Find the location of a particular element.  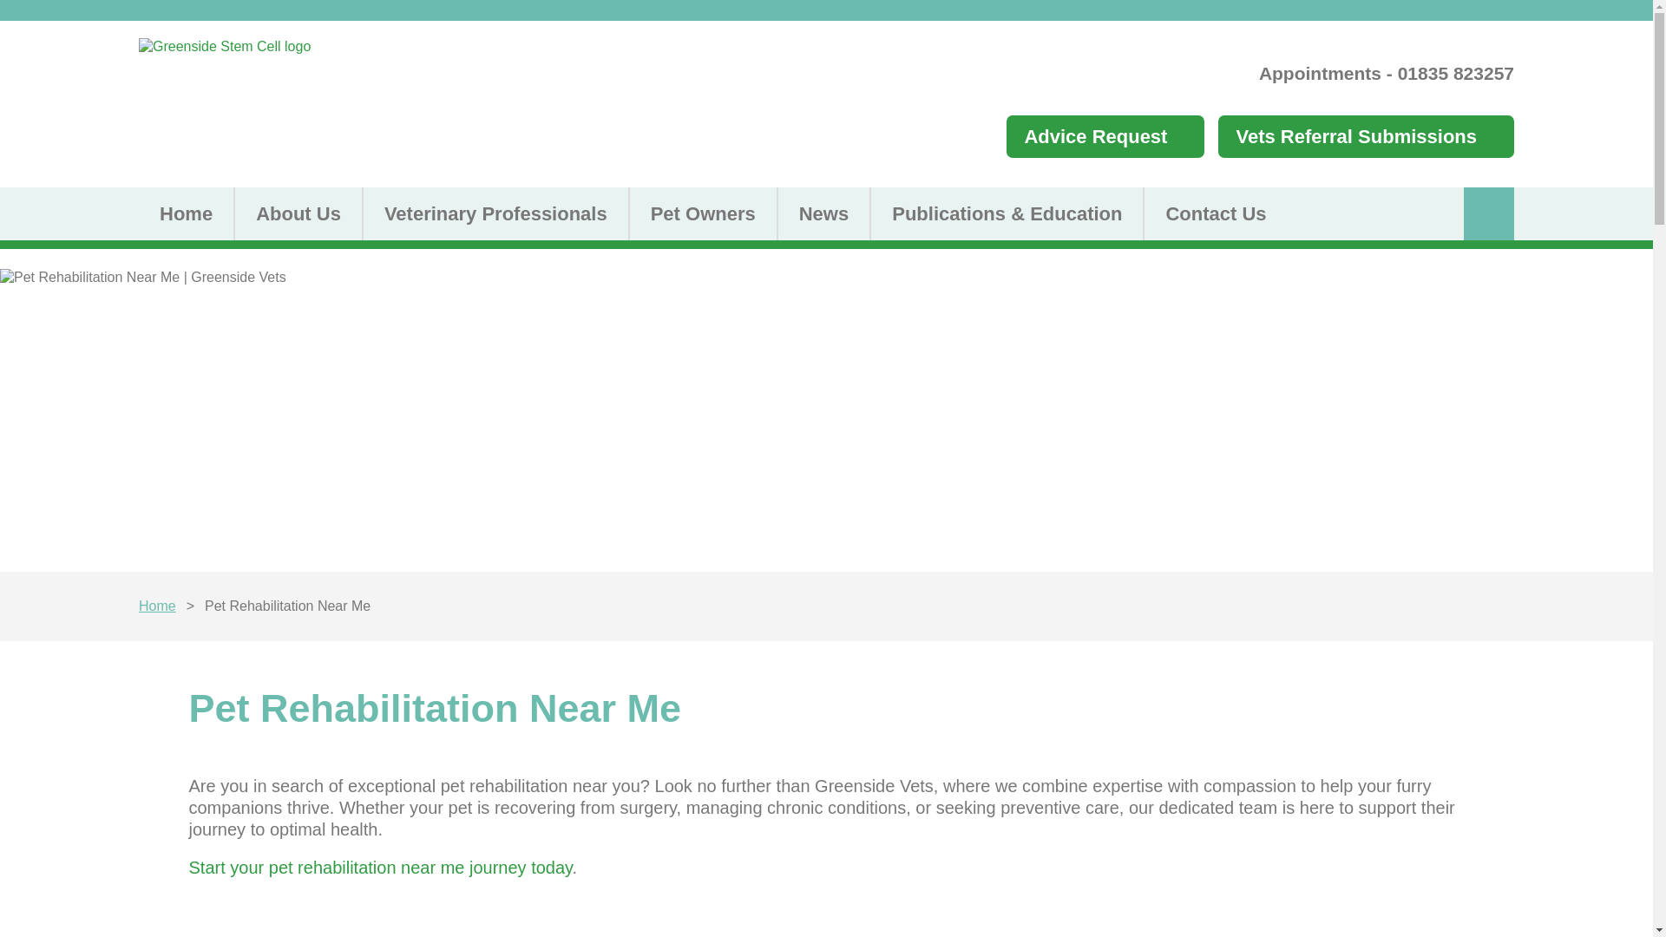

About Us is located at coordinates (297, 213).